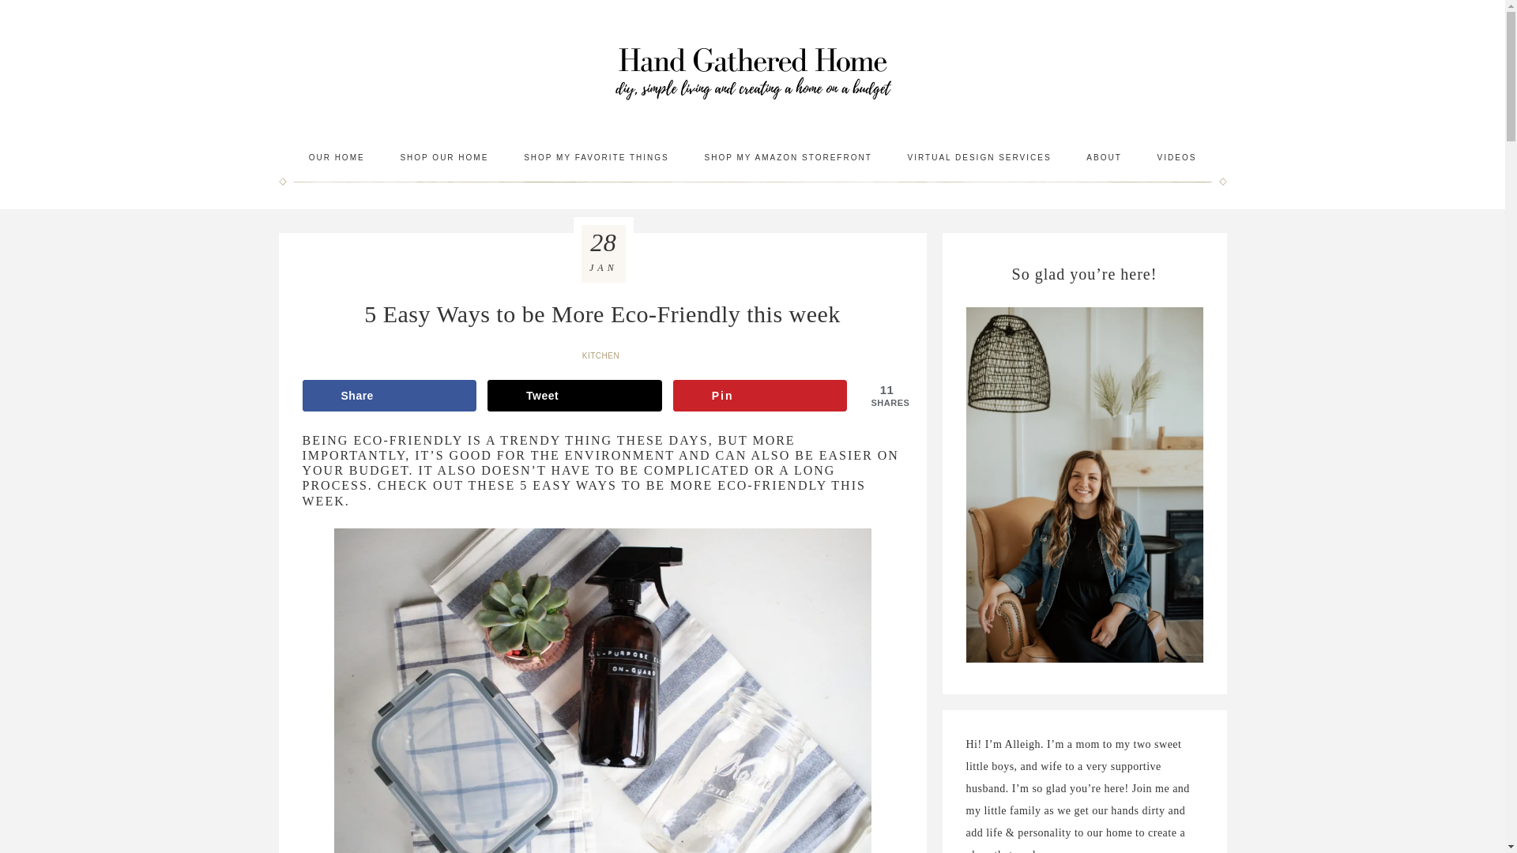 Image resolution: width=1517 pixels, height=853 pixels. Describe the element at coordinates (574, 395) in the screenshot. I see `Share on X` at that location.